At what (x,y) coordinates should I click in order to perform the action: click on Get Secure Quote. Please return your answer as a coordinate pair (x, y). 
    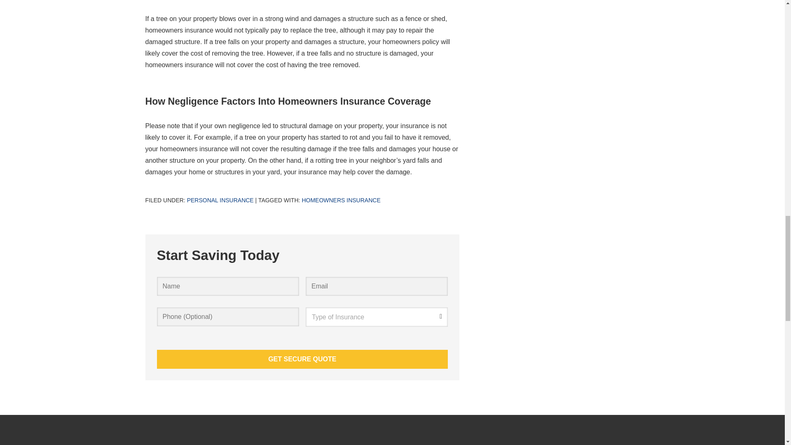
    Looking at the image, I should click on (302, 359).